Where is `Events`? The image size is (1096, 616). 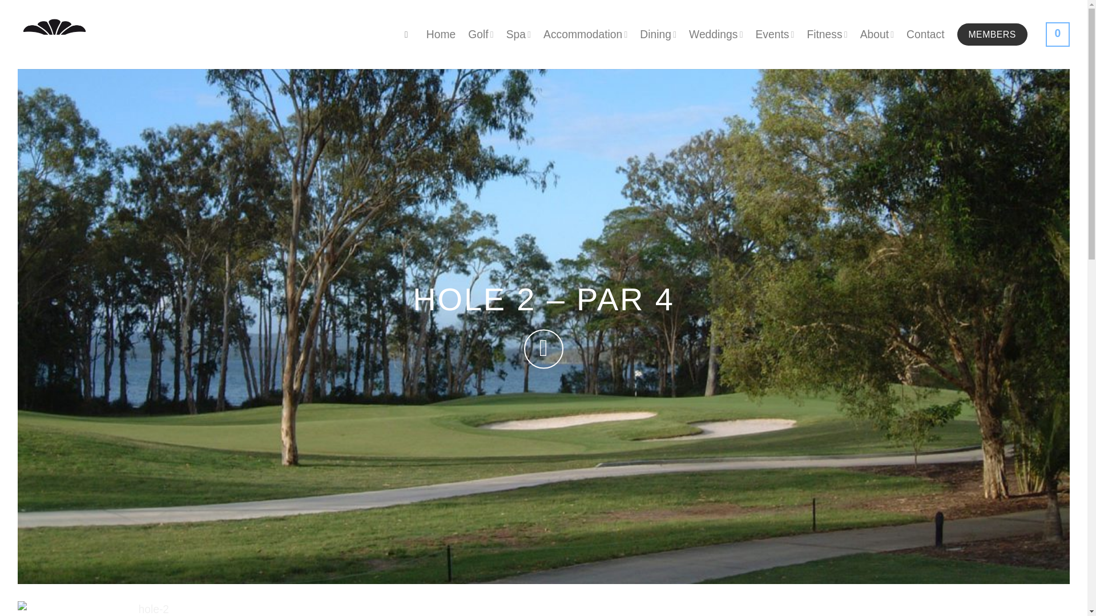
Events is located at coordinates (774, 34).